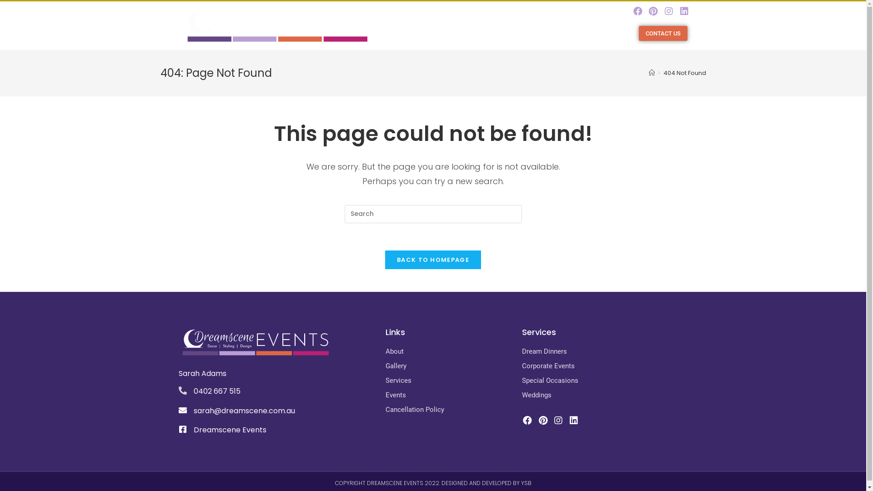  Describe the element at coordinates (604, 366) in the screenshot. I see `Corporate Events` at that location.